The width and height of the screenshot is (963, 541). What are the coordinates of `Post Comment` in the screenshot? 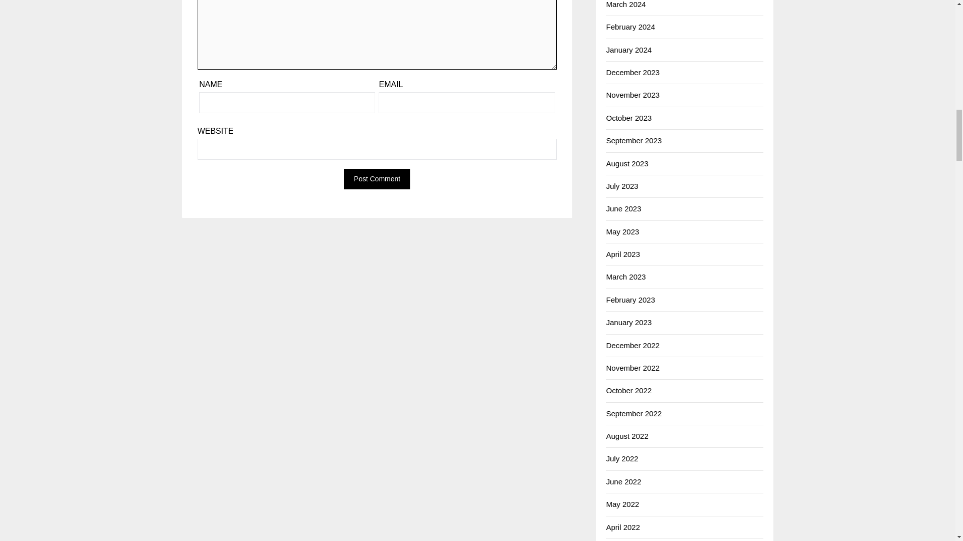 It's located at (377, 179).